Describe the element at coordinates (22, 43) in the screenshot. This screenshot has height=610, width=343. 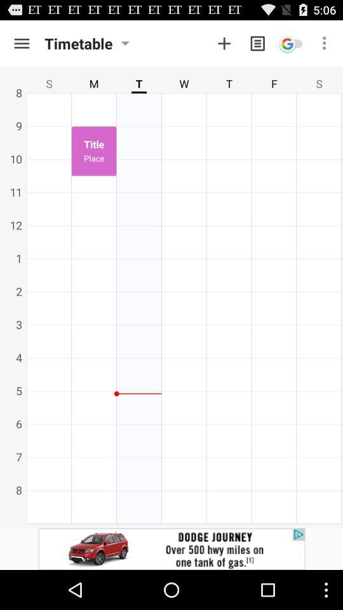
I see `go to storage` at that location.